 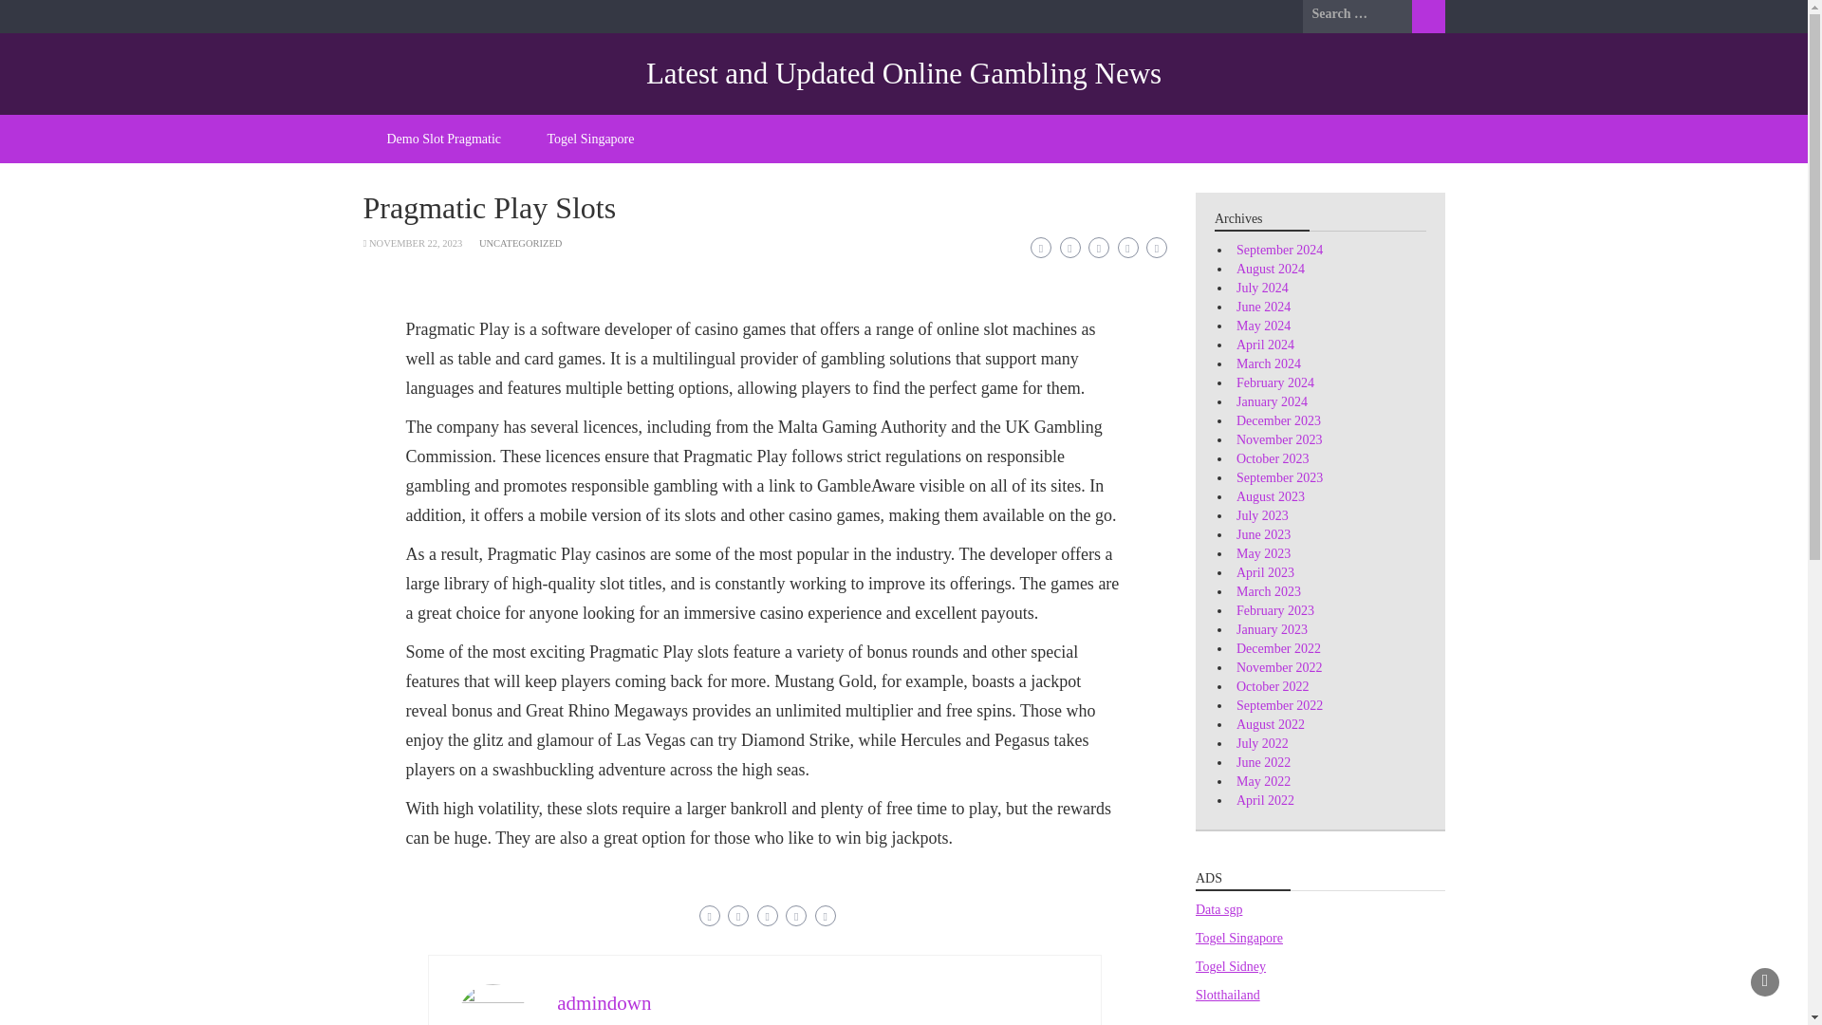 What do you see at coordinates (1270, 497) in the screenshot?
I see `August 2023` at bounding box center [1270, 497].